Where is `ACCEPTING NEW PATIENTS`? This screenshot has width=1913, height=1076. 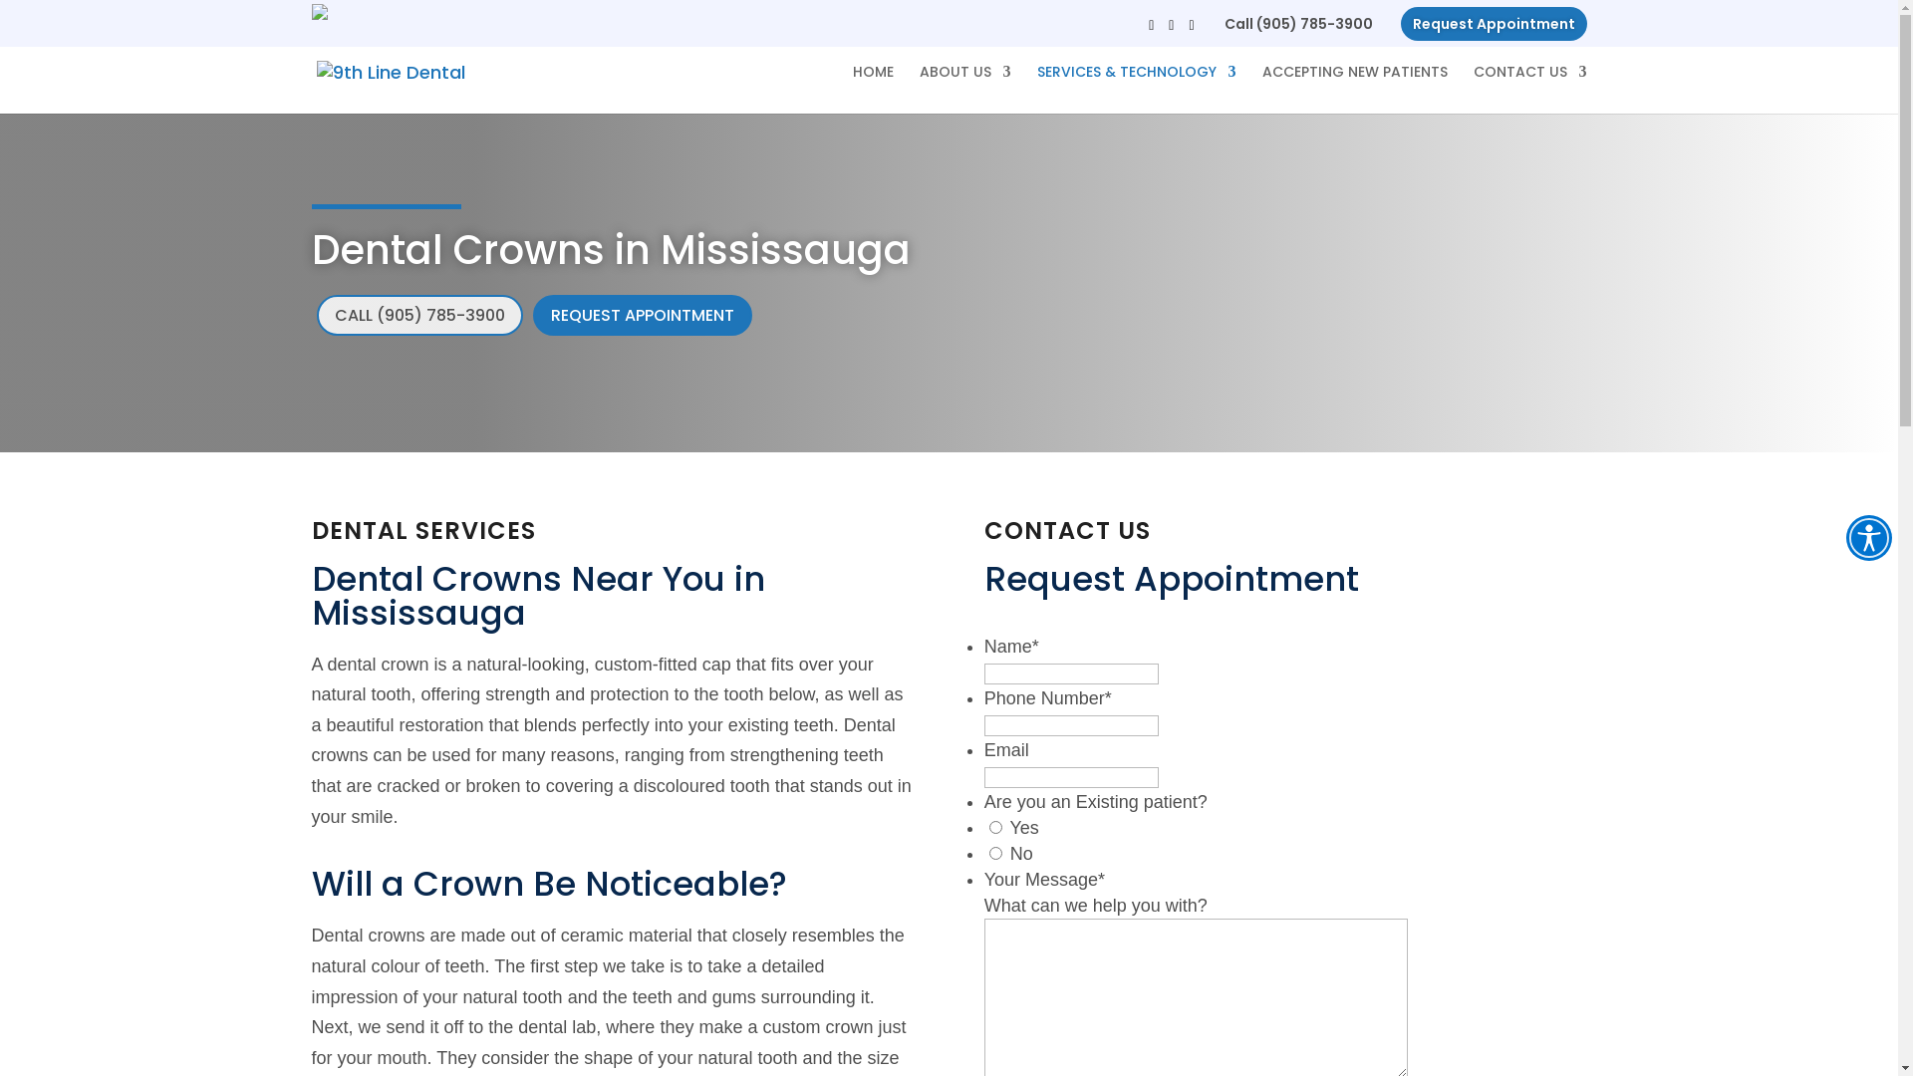
ACCEPTING NEW PATIENTS is located at coordinates (1354, 90).